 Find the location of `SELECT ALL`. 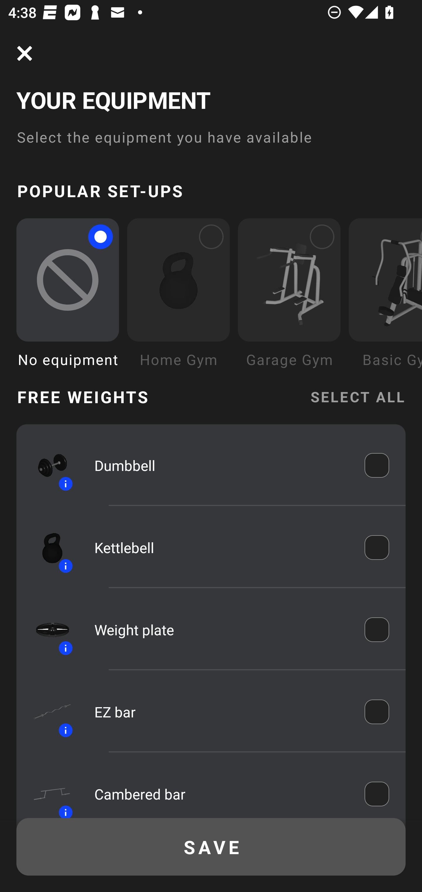

SELECT ALL is located at coordinates (358, 396).